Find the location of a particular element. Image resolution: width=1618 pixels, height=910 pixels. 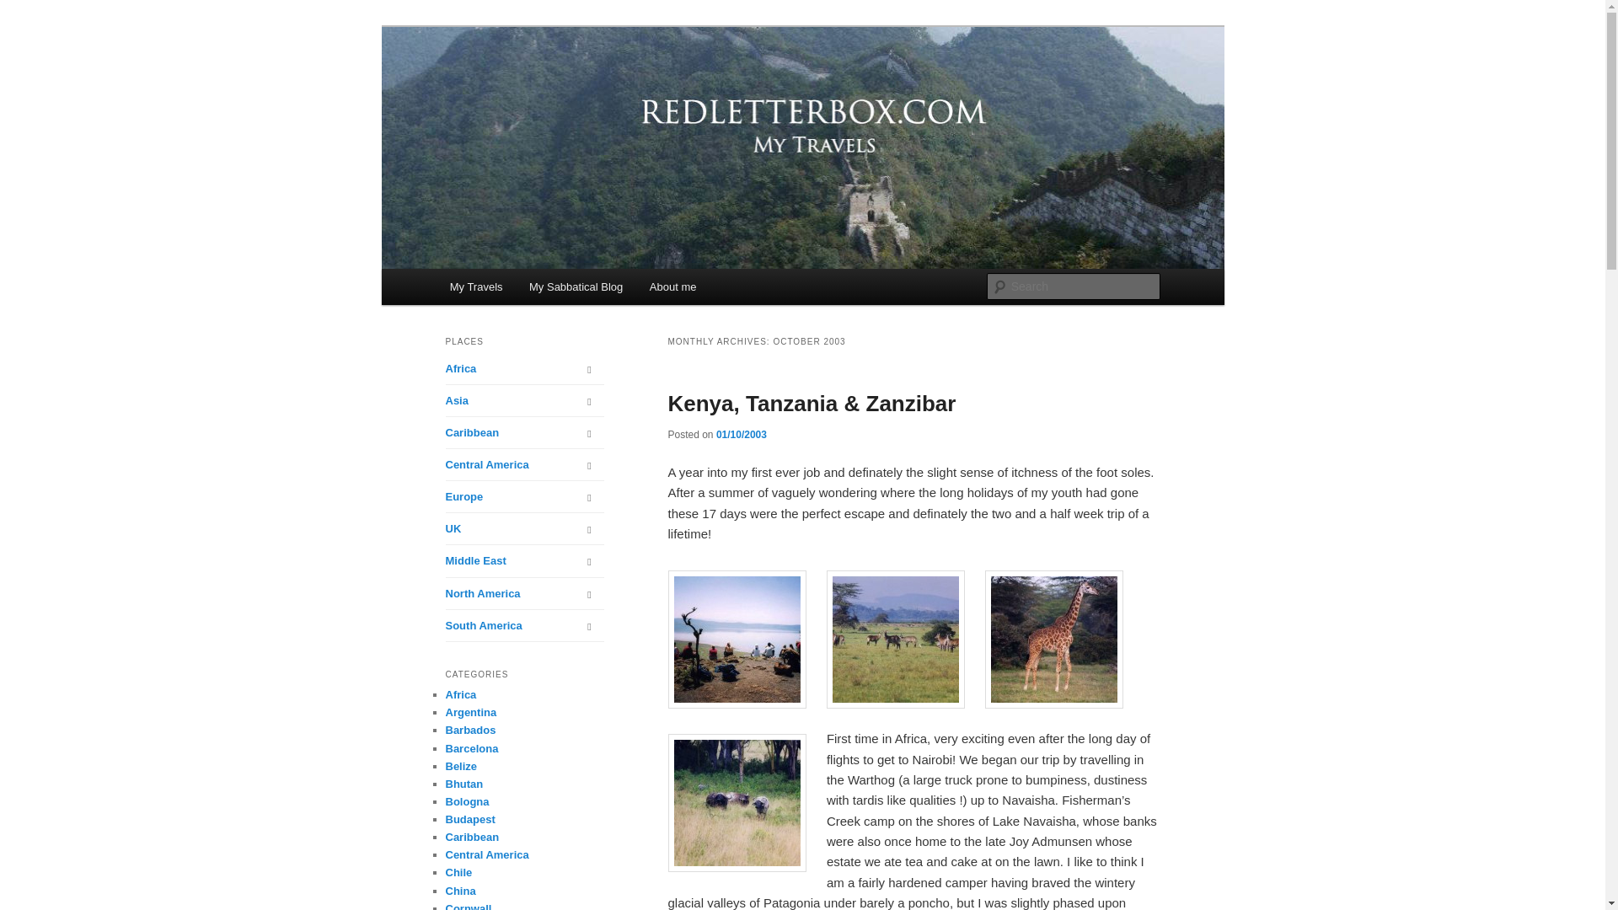

redletterbox.com is located at coordinates (548, 88).